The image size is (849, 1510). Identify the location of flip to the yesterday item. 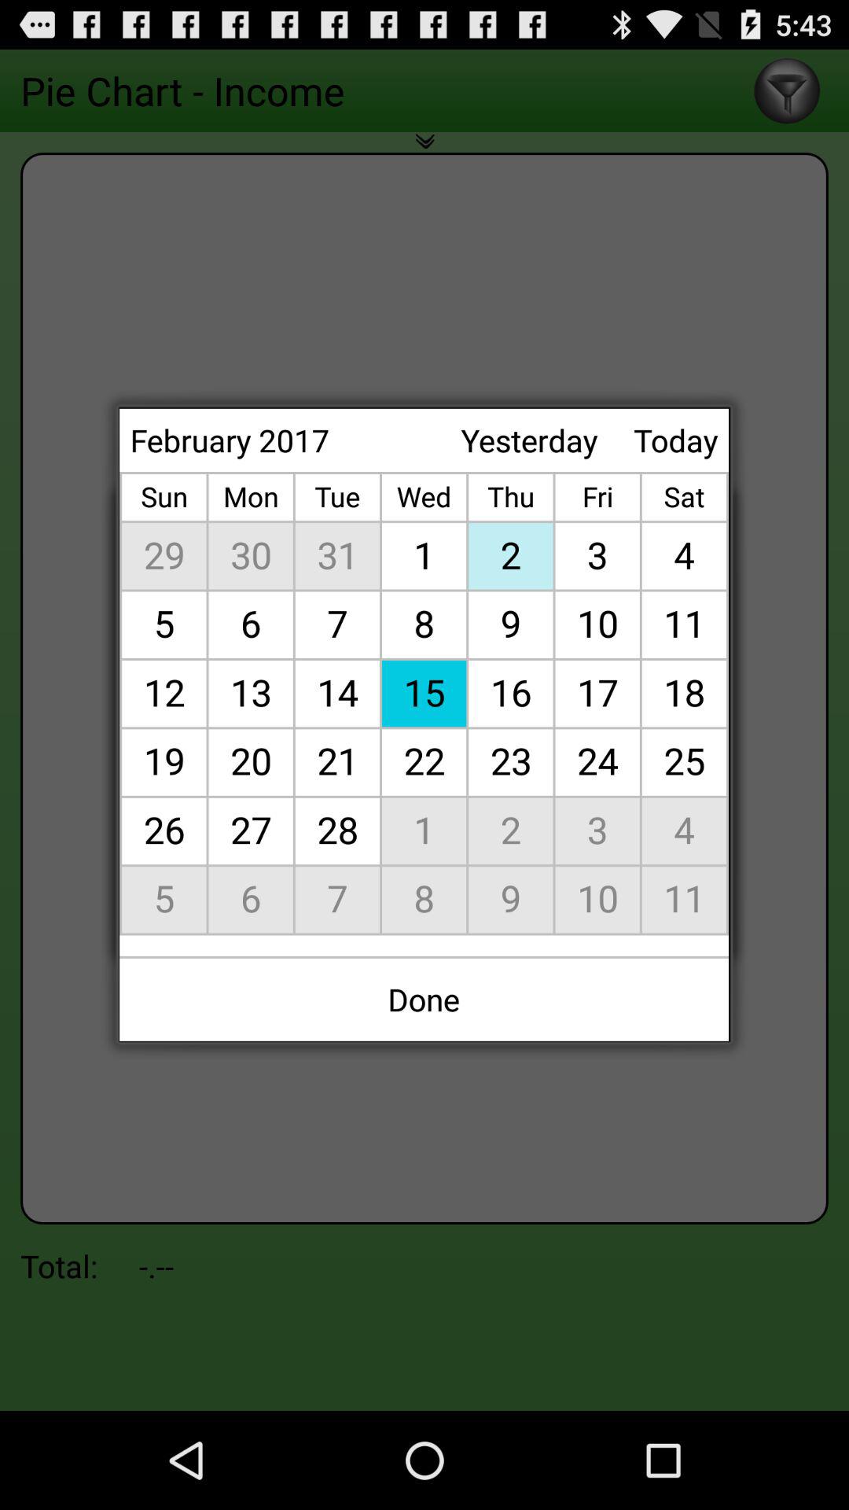
(528, 440).